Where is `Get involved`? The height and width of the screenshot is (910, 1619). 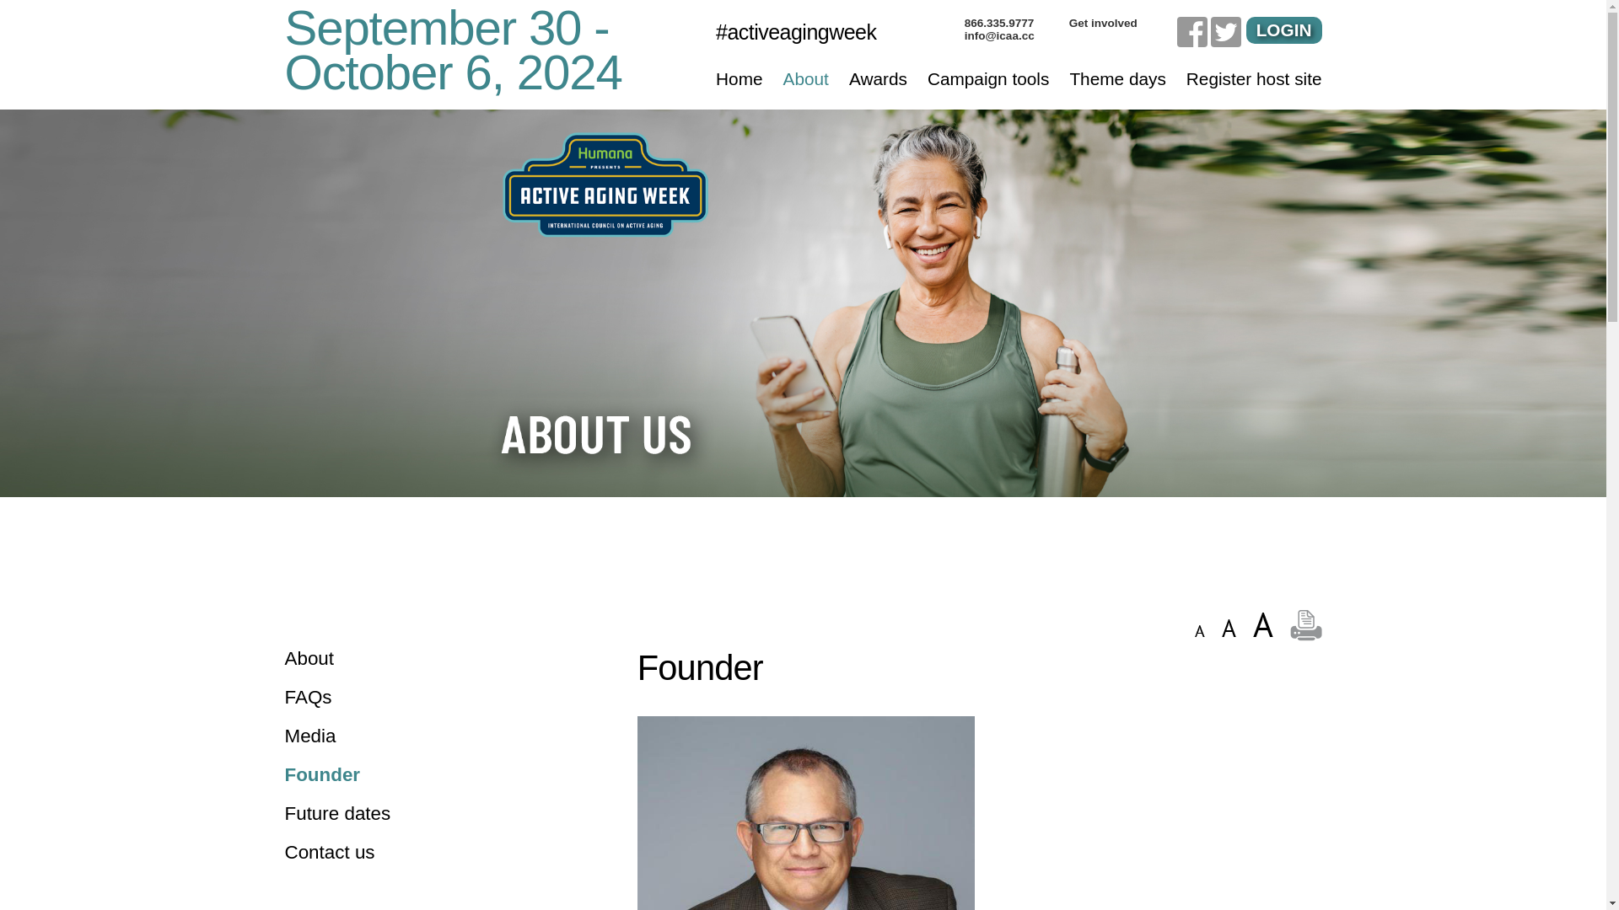 Get involved is located at coordinates (1121, 23).